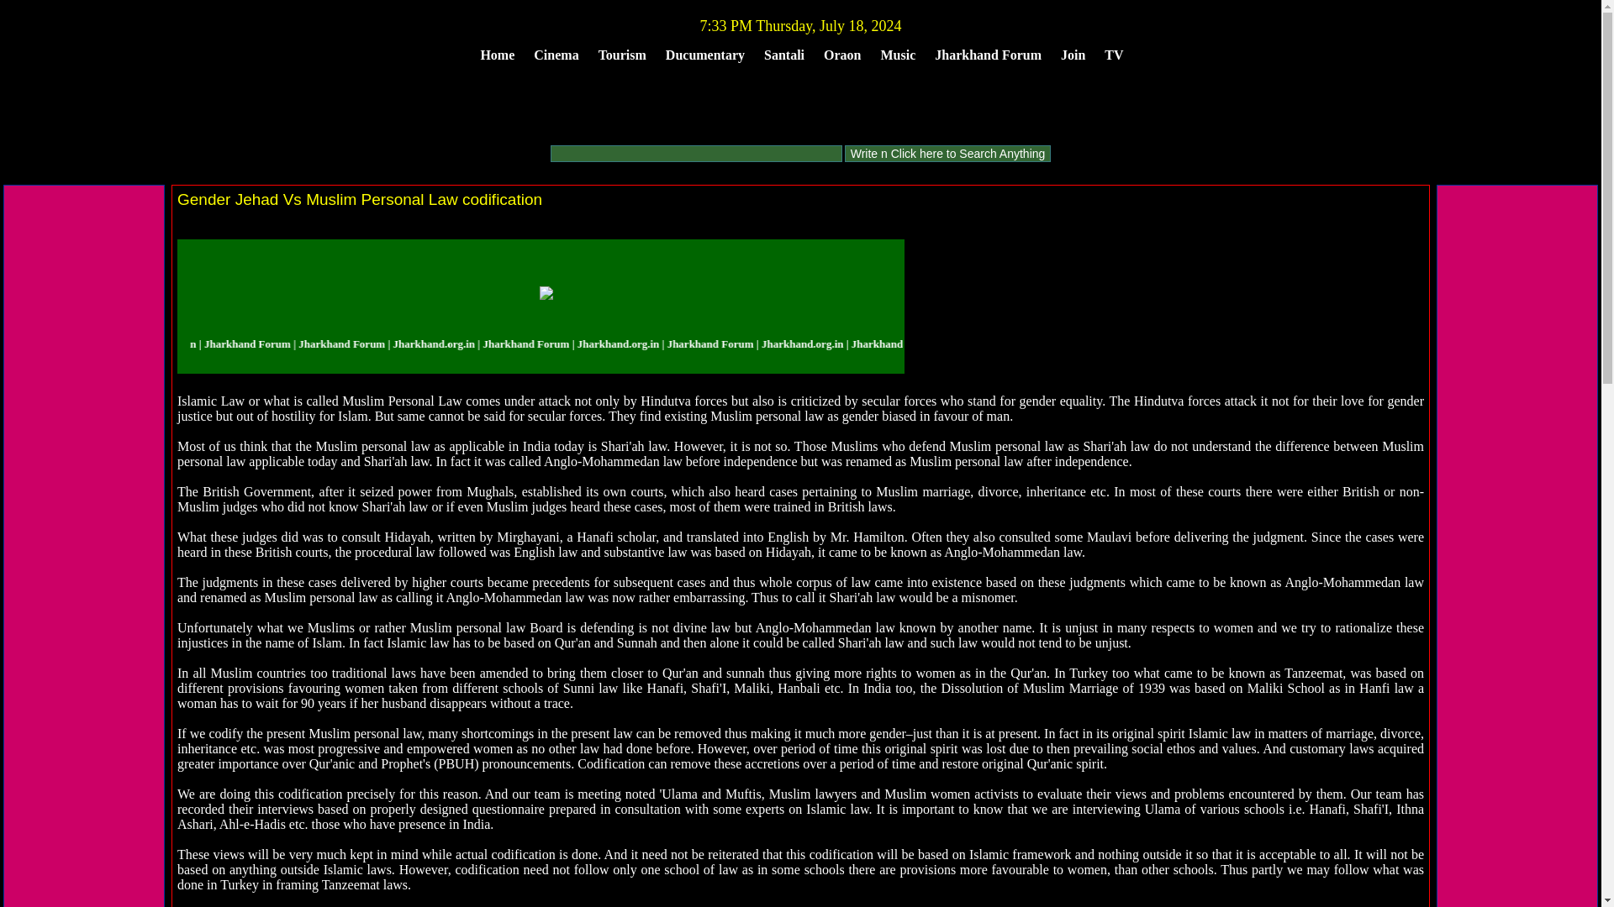 The width and height of the screenshot is (1614, 907). Describe the element at coordinates (622, 55) in the screenshot. I see `Tourism` at that location.